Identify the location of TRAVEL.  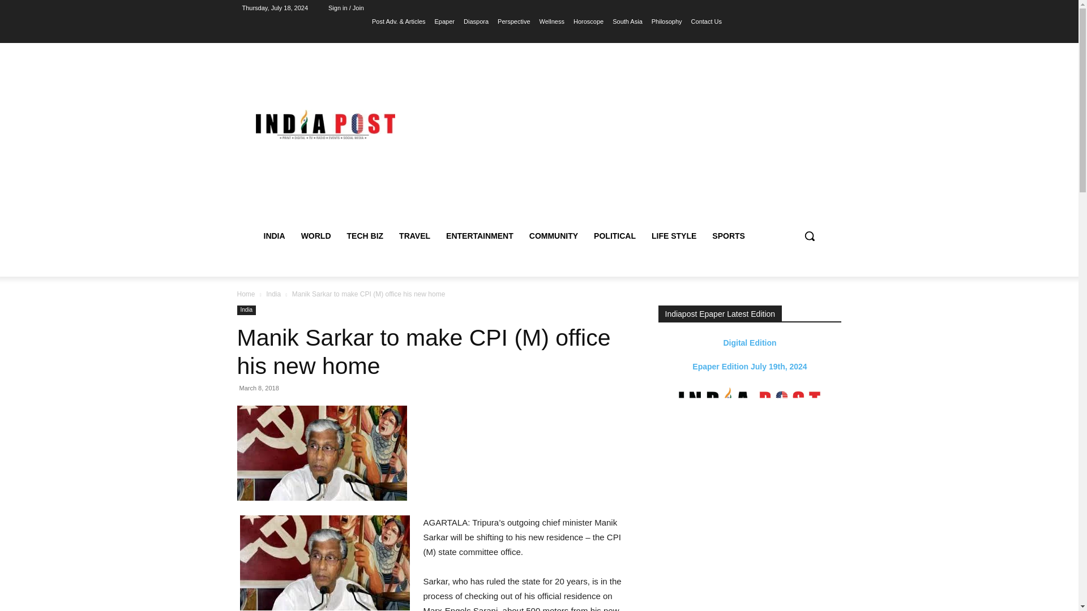
(414, 235).